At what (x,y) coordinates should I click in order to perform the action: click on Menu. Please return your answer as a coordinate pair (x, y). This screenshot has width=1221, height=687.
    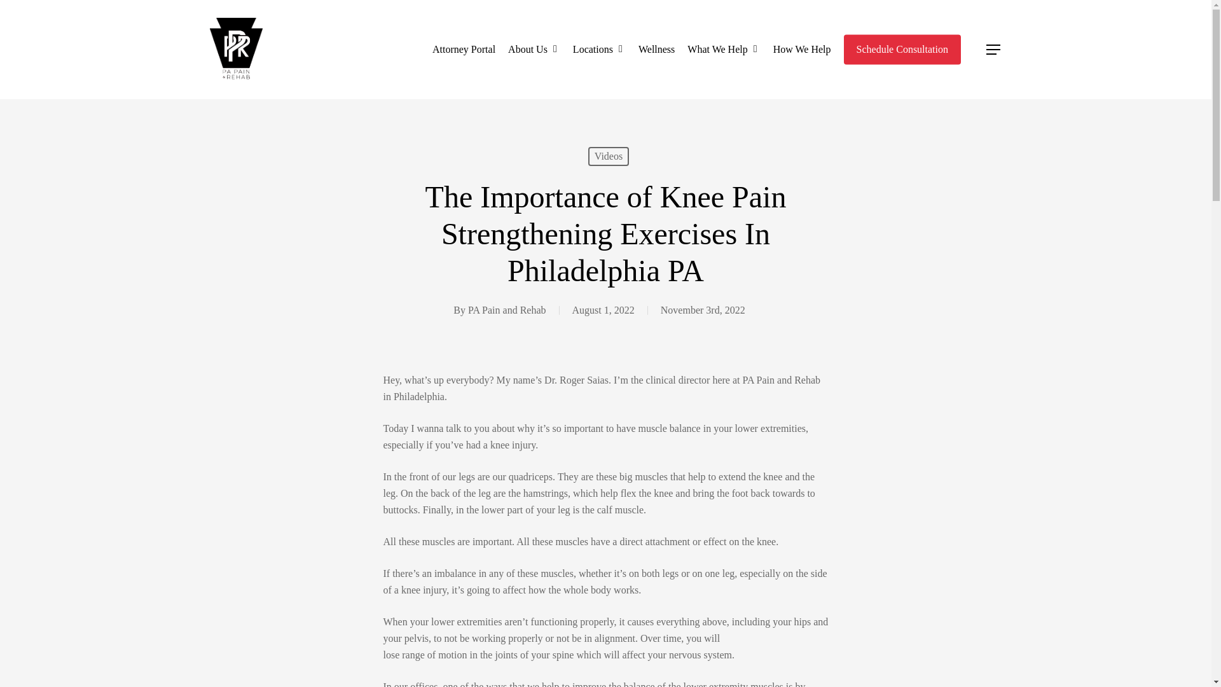
    Looking at the image, I should click on (993, 50).